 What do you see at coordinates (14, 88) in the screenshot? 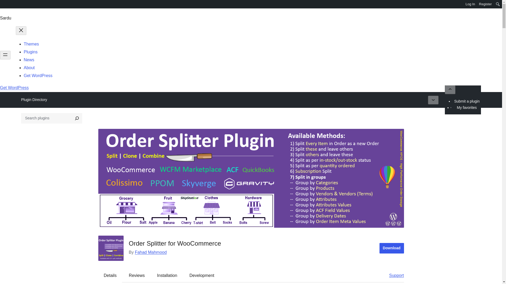
I see `Get WordPress` at bounding box center [14, 88].